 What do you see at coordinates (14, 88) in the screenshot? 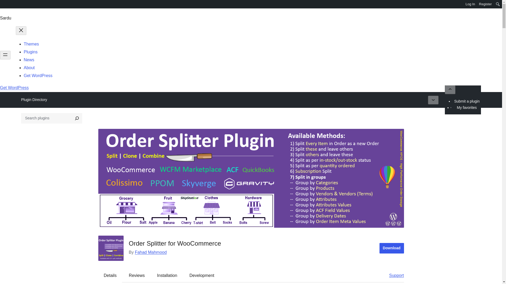
I see `Get WordPress` at bounding box center [14, 88].